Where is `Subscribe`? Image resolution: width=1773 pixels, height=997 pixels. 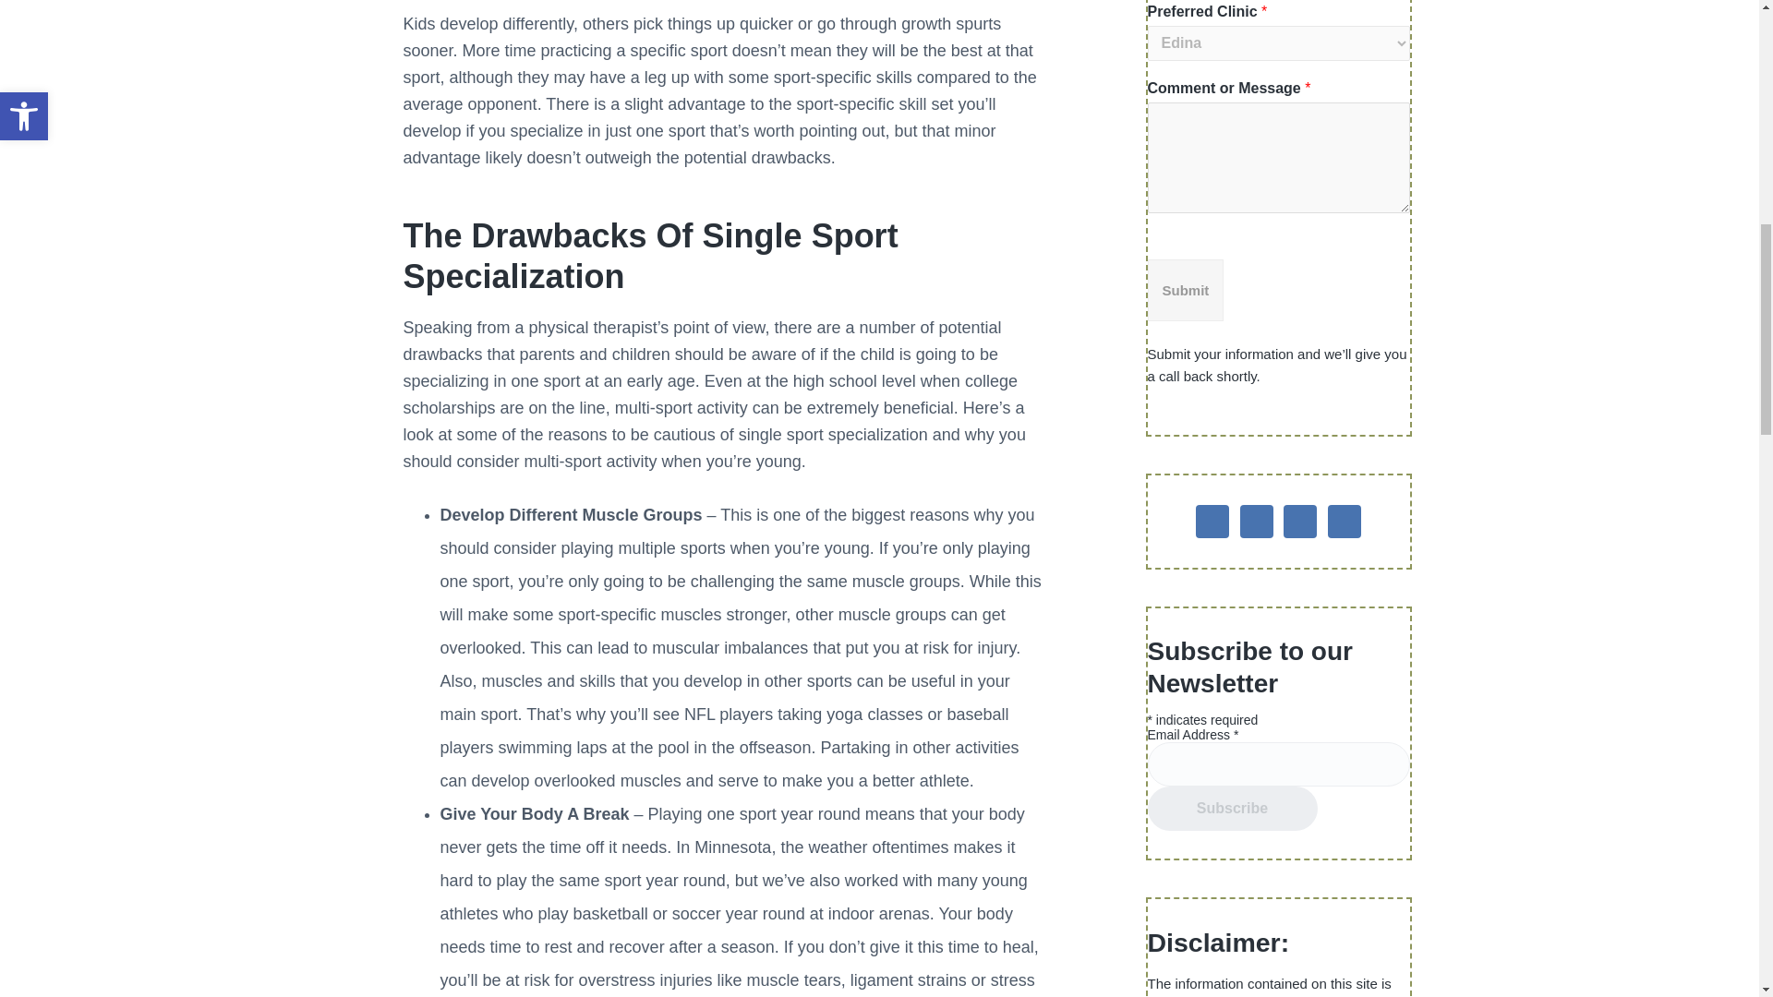
Subscribe is located at coordinates (1232, 809).